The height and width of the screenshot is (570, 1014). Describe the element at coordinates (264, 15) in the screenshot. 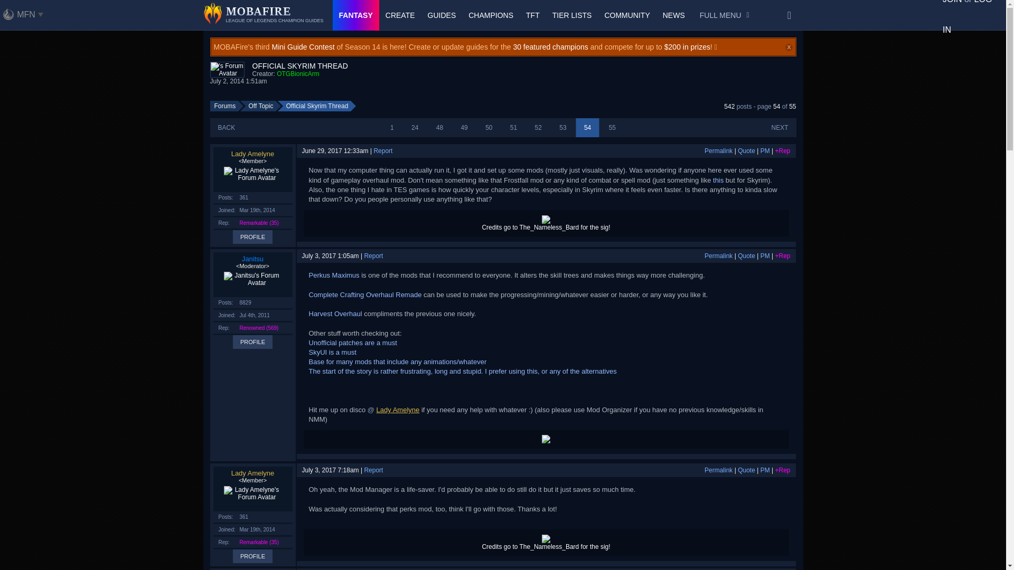

I see `LEAGUE OF LEGENDS CHAMPION GUIDES` at that location.